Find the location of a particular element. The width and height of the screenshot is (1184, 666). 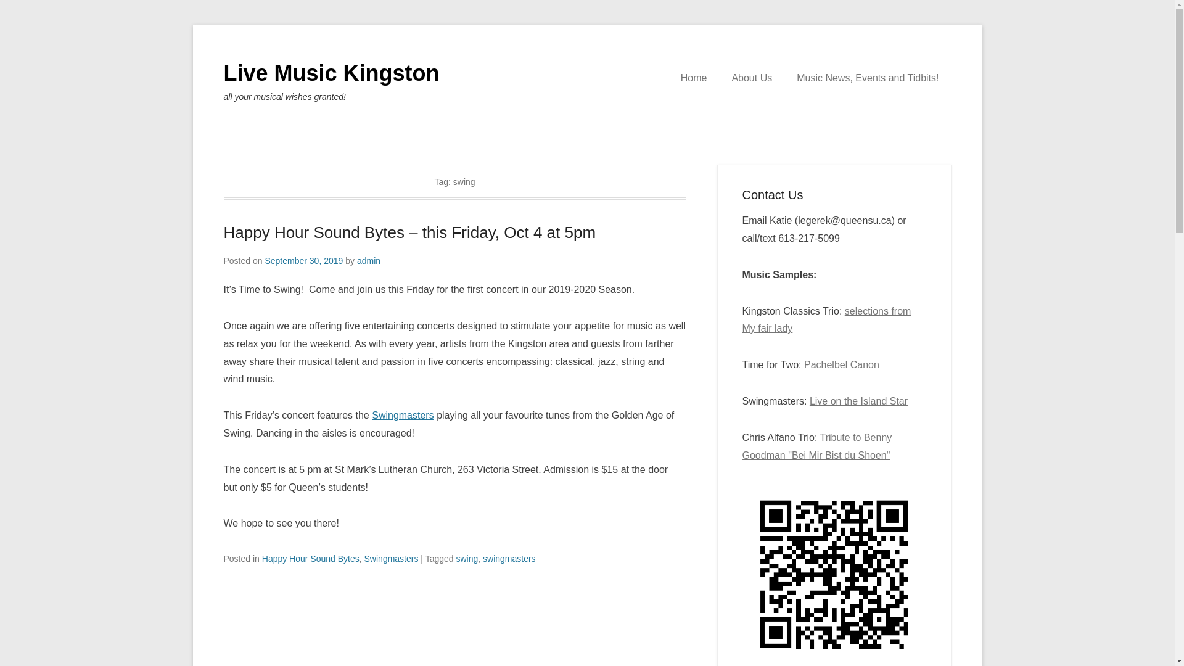

swing is located at coordinates (467, 558).